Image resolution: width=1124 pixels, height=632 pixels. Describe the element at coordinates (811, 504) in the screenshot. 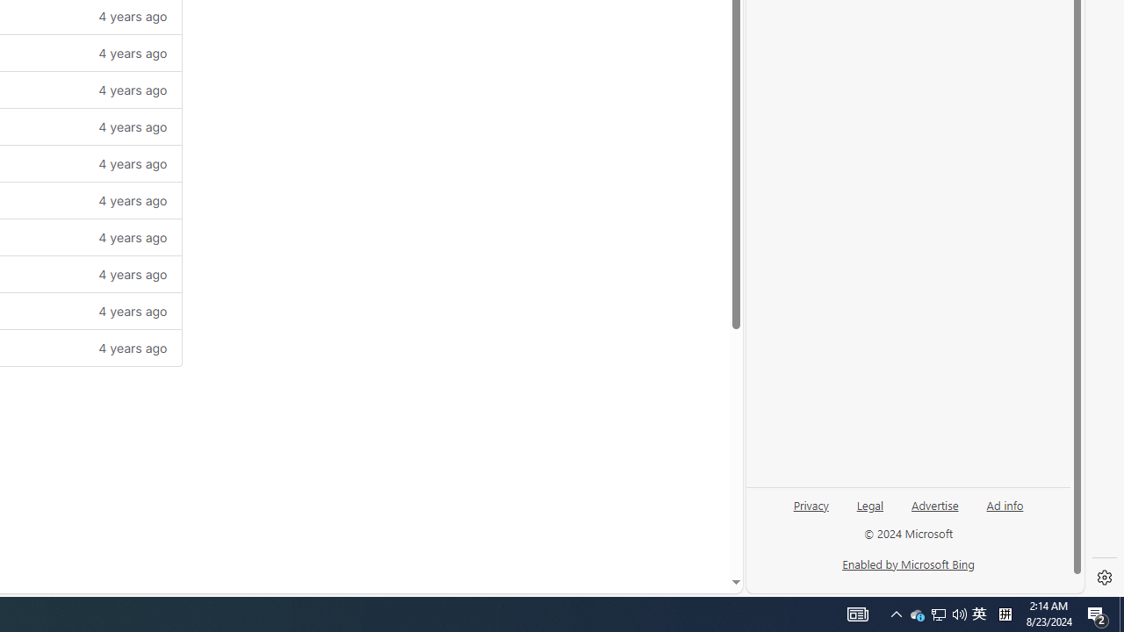

I see `Privacy` at that location.